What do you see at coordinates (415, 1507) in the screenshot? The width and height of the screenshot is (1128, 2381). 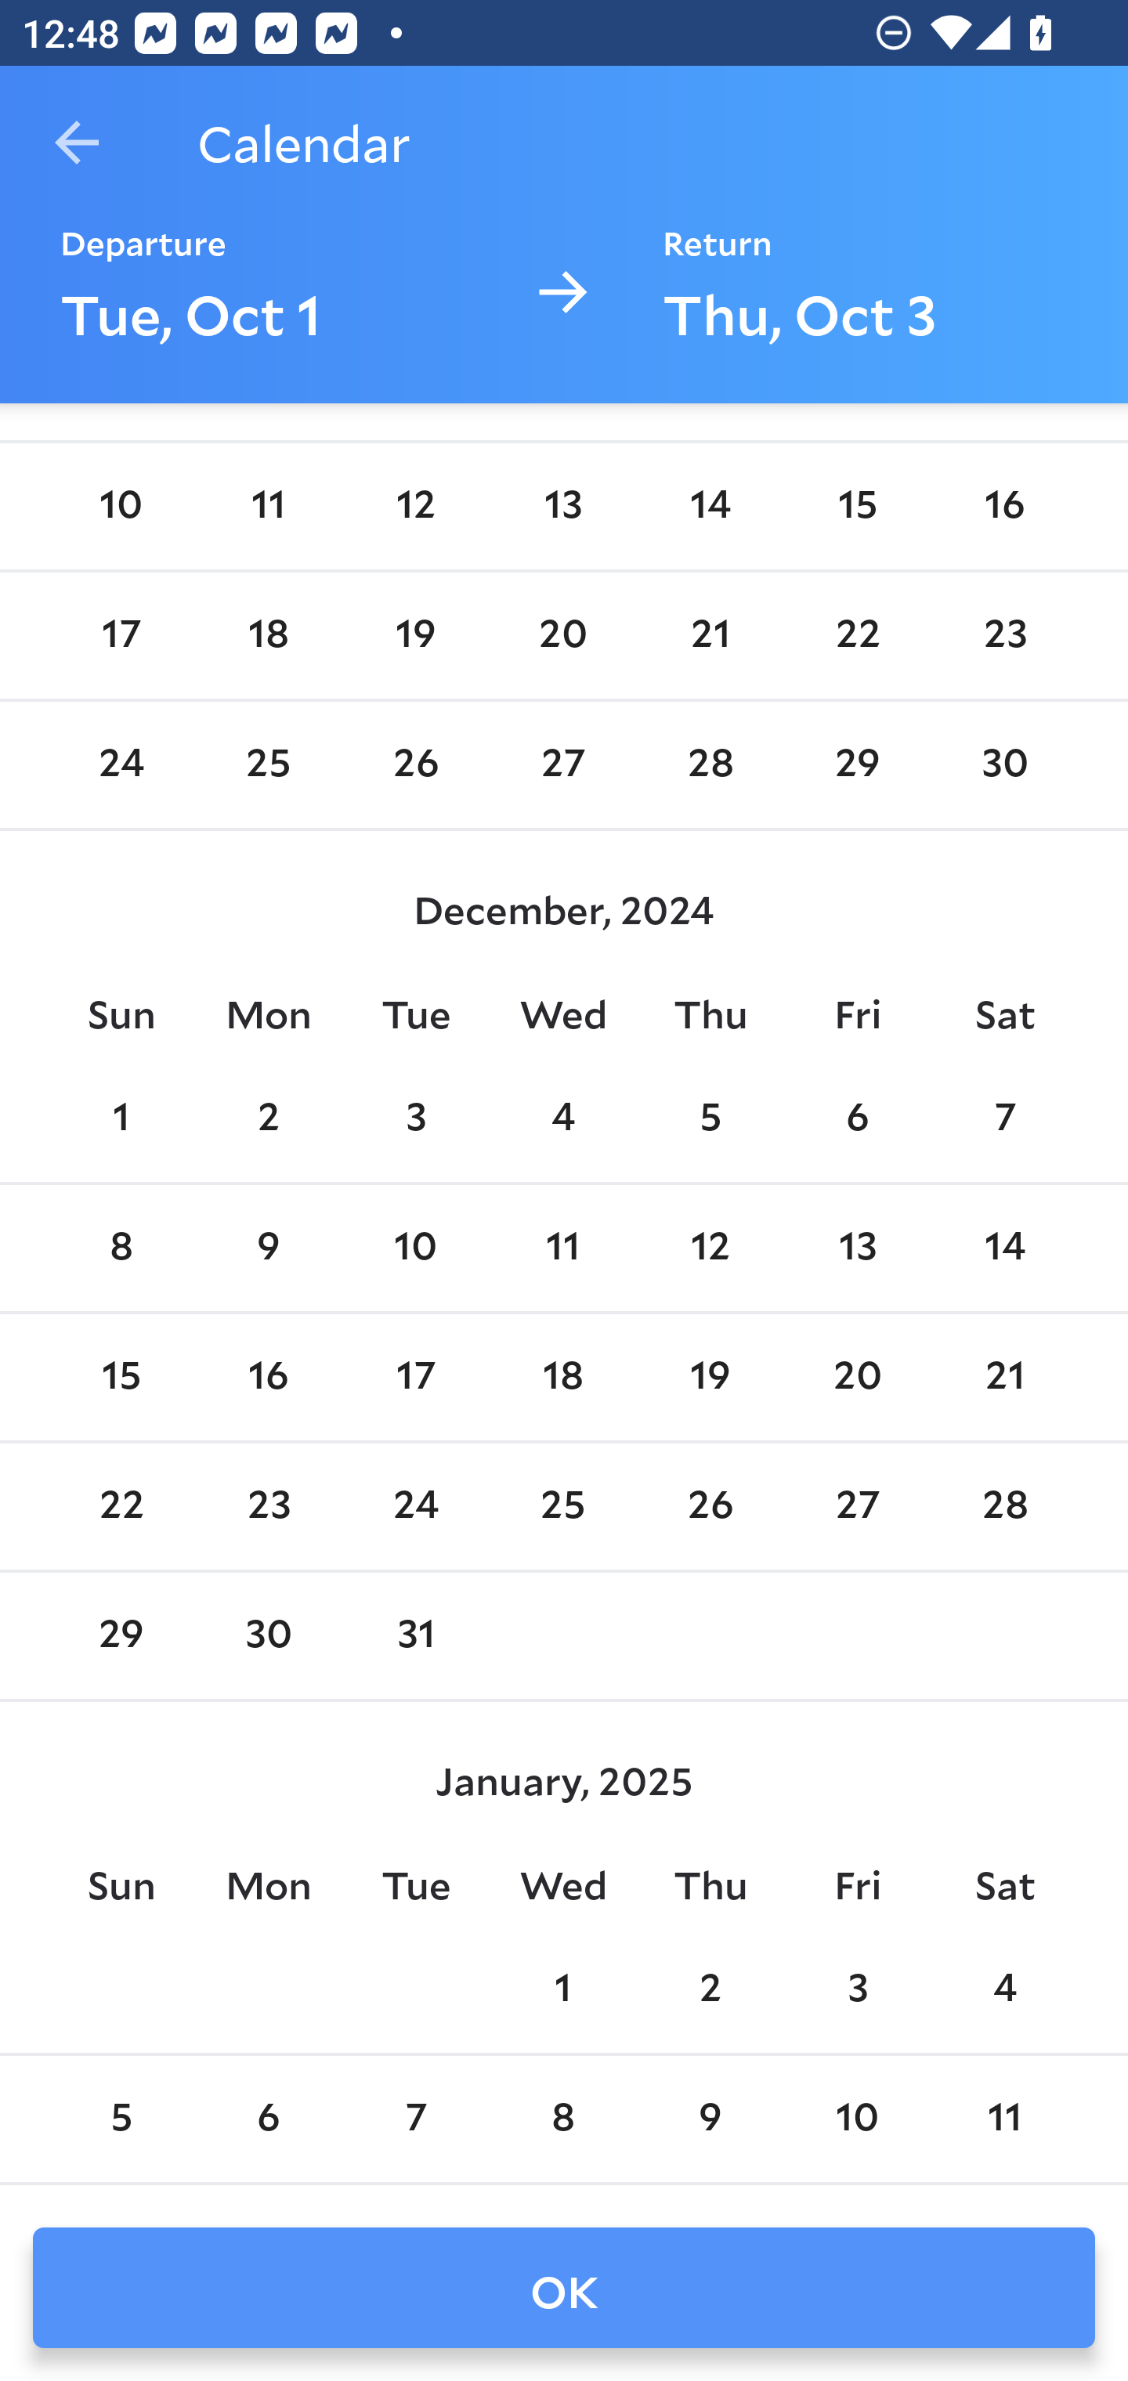 I see `24` at bounding box center [415, 1507].